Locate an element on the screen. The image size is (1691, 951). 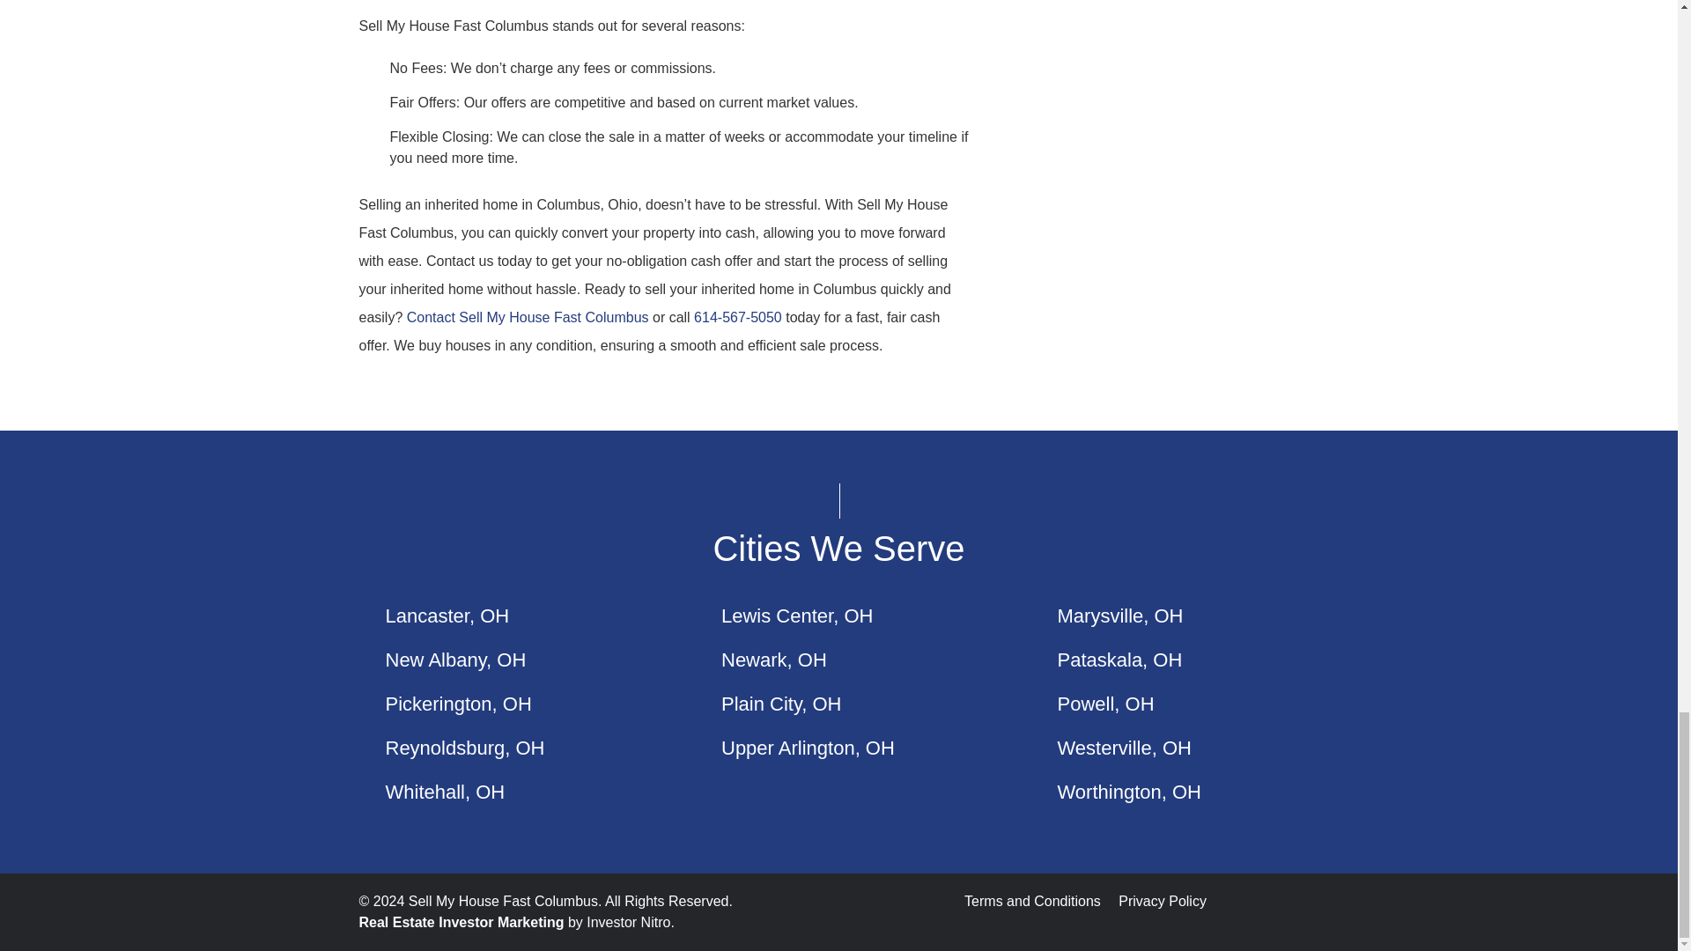
Pickerington, OH is located at coordinates (458, 704).